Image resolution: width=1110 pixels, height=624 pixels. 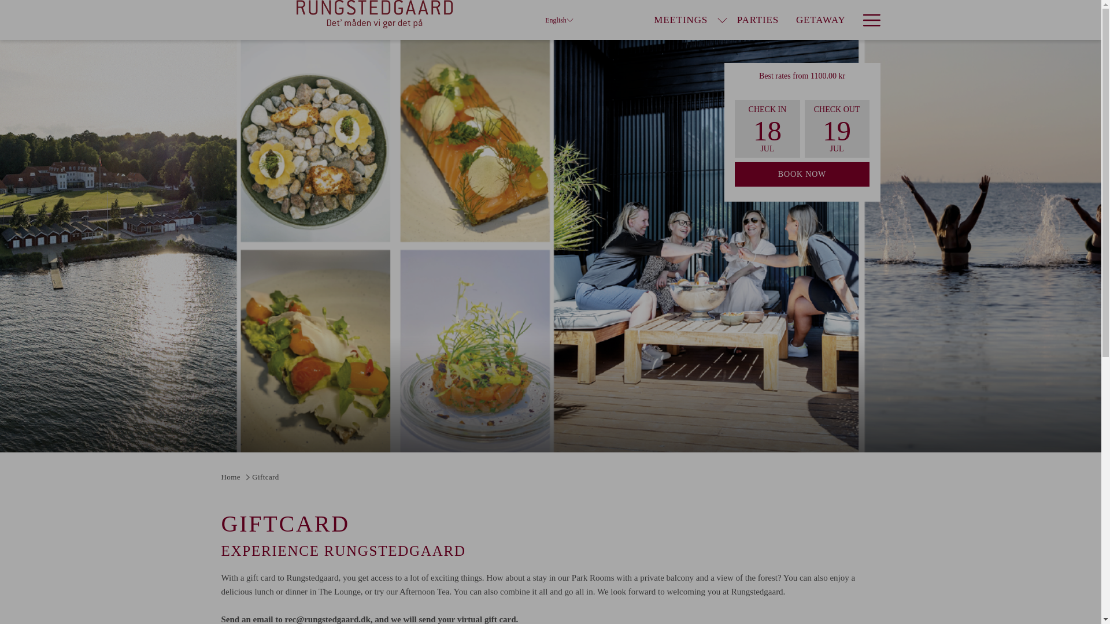 I want to click on Menu, so click(x=871, y=20).